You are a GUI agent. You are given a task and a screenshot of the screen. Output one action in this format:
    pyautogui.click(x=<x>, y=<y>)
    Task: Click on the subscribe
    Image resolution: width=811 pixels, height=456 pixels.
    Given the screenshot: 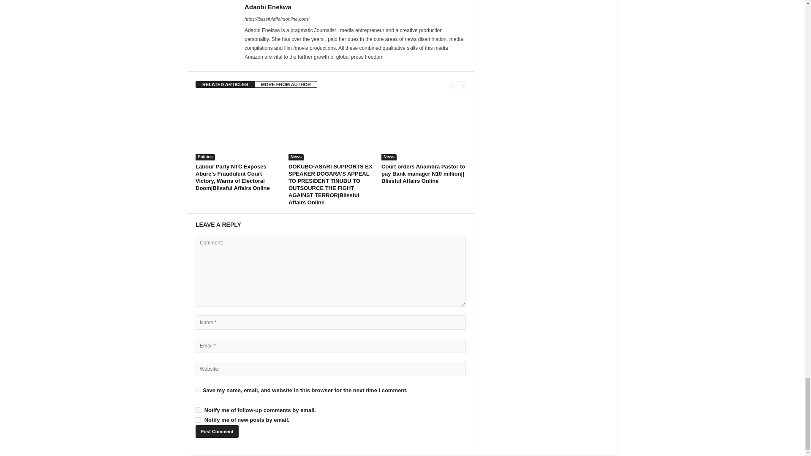 What is the action you would take?
    pyautogui.click(x=198, y=410)
    